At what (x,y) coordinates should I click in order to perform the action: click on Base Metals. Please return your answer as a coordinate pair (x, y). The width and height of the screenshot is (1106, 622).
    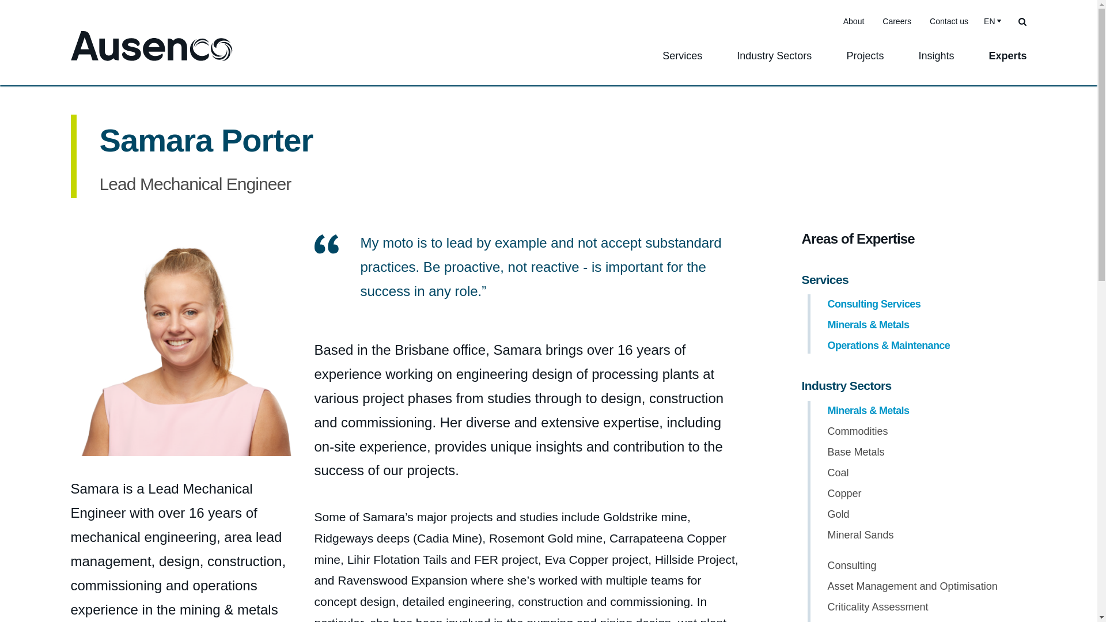
    Looking at the image, I should click on (855, 452).